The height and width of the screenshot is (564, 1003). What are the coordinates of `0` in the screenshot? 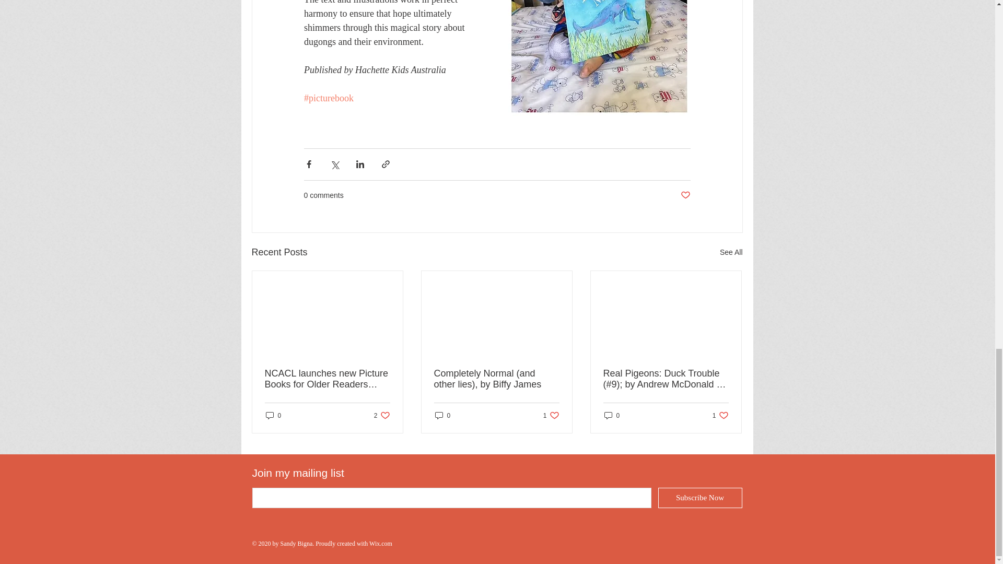 It's located at (720, 415).